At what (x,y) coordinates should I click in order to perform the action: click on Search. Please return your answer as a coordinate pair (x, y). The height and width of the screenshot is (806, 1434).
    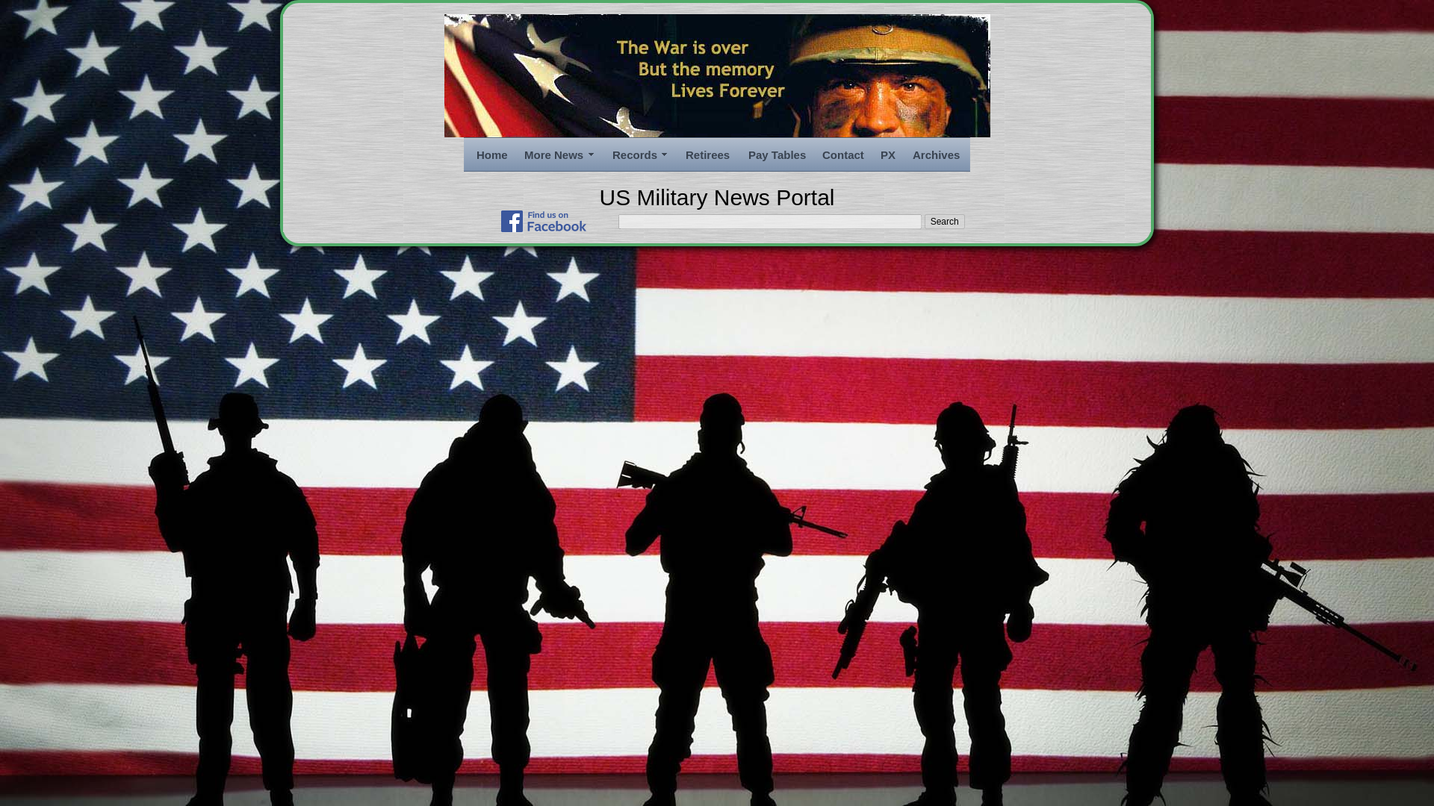
    Looking at the image, I should click on (945, 221).